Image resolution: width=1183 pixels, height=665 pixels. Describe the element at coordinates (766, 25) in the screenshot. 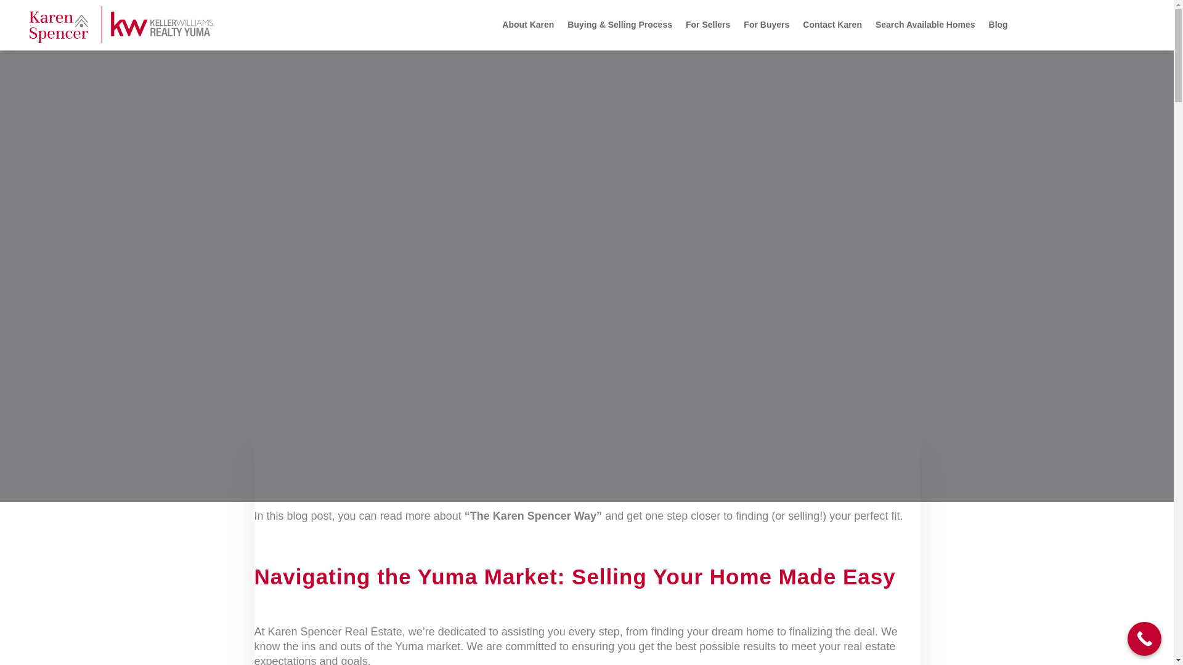

I see `For Buyers` at that location.